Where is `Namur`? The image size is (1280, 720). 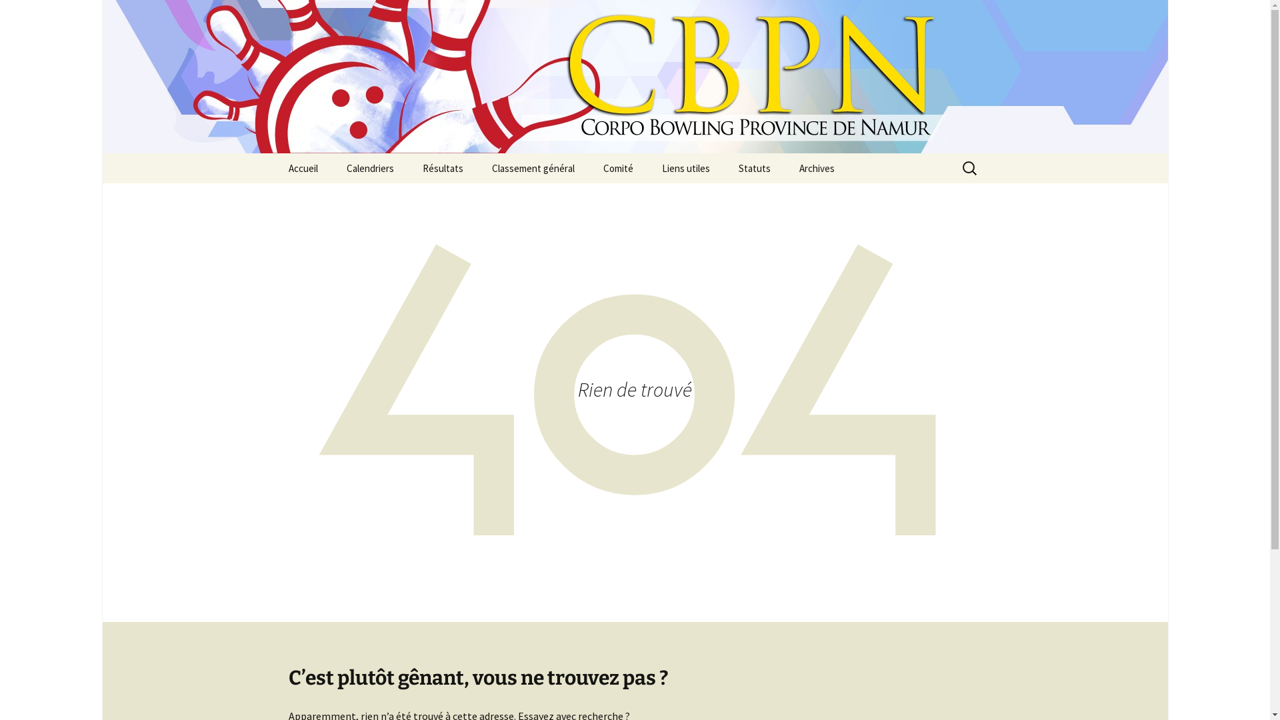
Namur is located at coordinates (476, 199).